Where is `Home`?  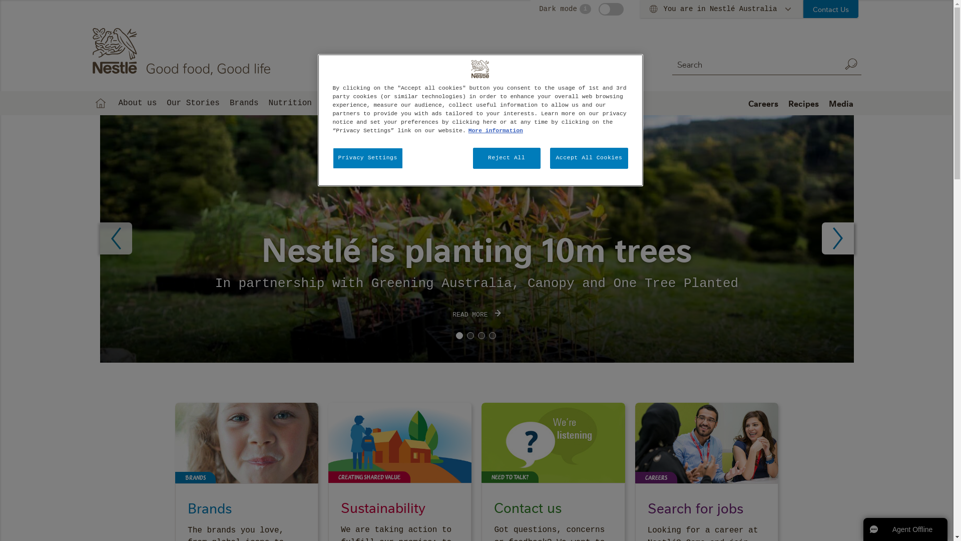 Home is located at coordinates (183, 52).